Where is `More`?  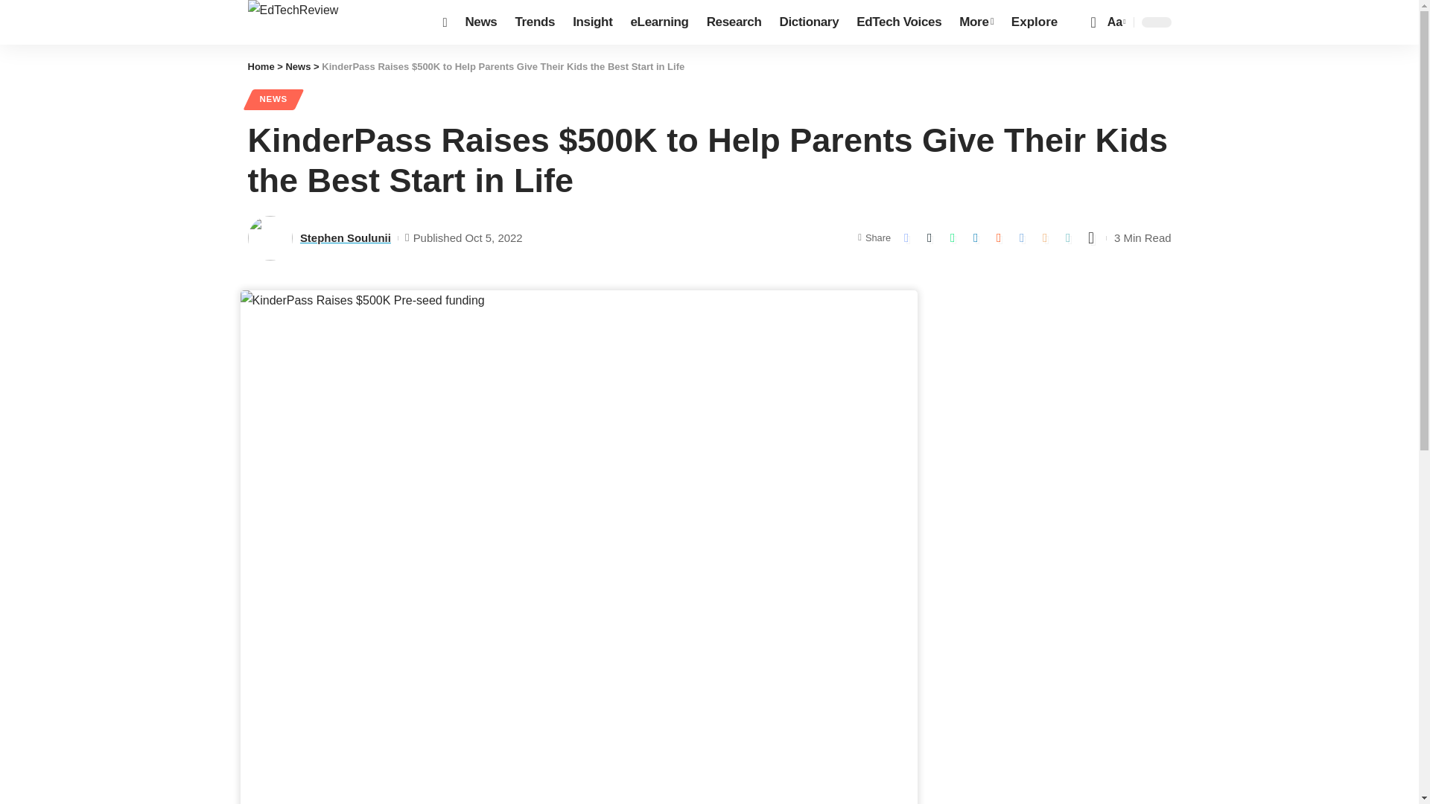
More is located at coordinates (976, 22).